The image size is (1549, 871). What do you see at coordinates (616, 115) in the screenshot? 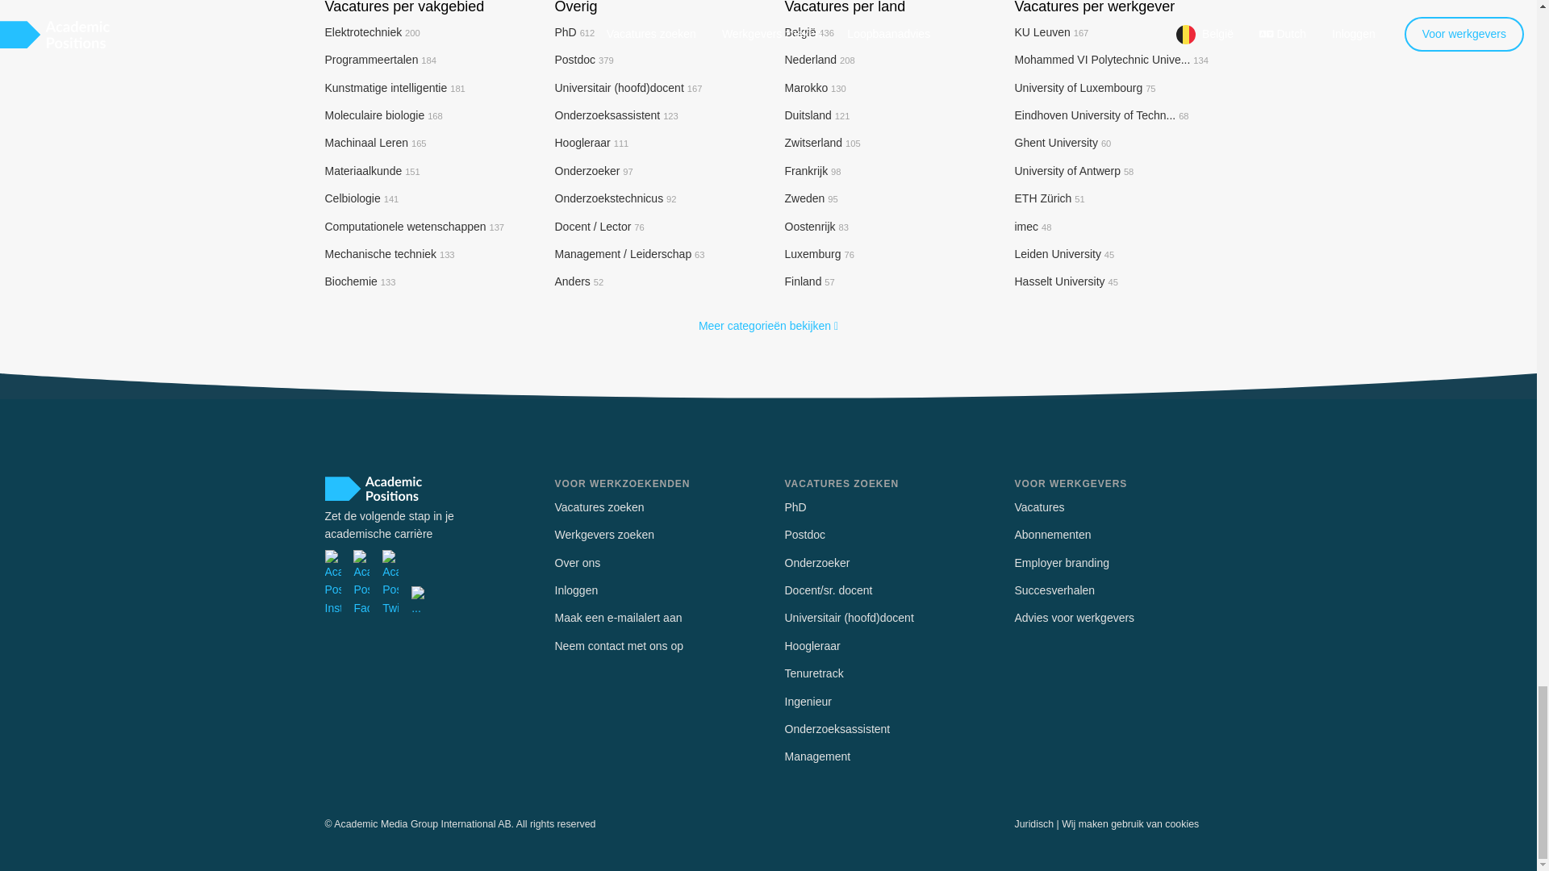
I see `Onderzoeksassistent` at bounding box center [616, 115].